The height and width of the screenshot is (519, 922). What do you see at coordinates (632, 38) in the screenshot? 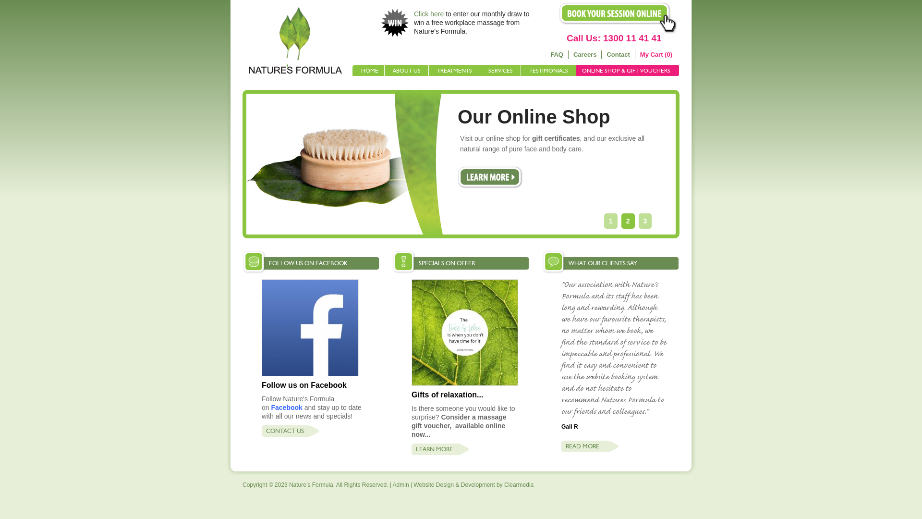
I see `1300 11 41 41` at bounding box center [632, 38].